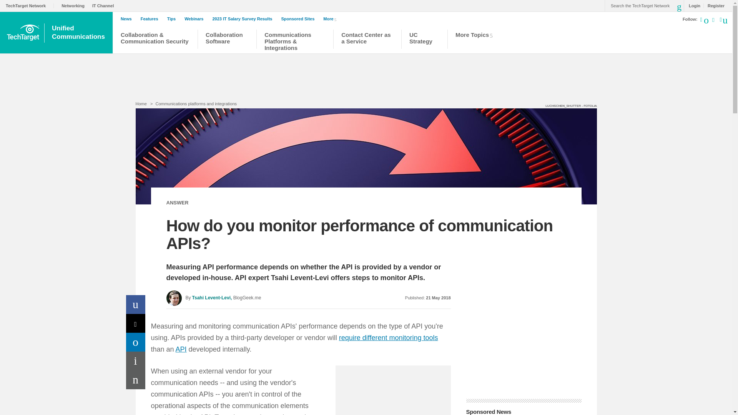 Image resolution: width=738 pixels, height=415 pixels. I want to click on Share on Facebook, so click(136, 304).